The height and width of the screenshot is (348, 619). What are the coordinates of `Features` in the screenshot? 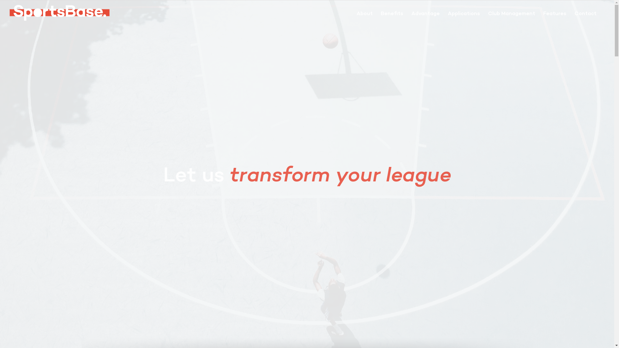 It's located at (555, 14).